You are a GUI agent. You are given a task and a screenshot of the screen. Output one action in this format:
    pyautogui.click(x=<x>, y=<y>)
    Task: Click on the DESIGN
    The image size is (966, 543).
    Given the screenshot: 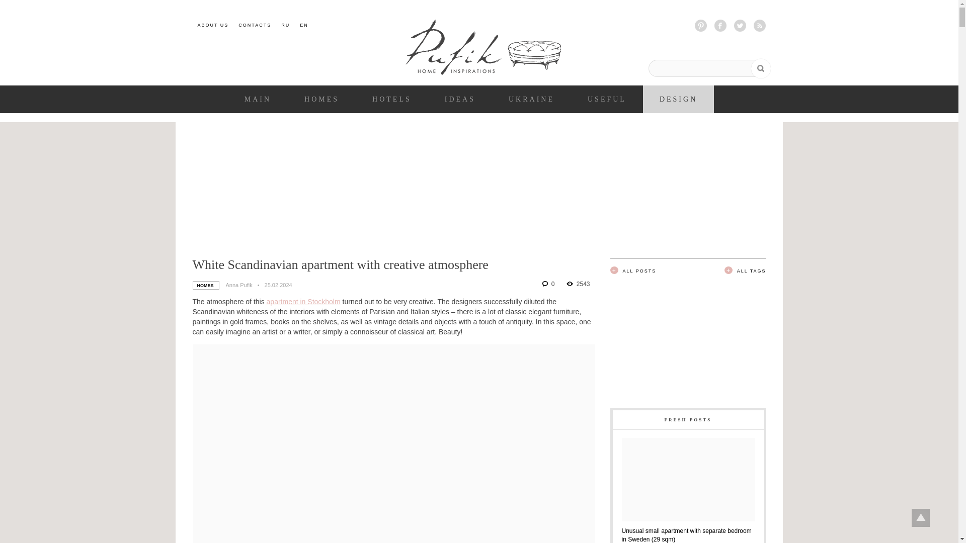 What is the action you would take?
    pyautogui.click(x=678, y=100)
    